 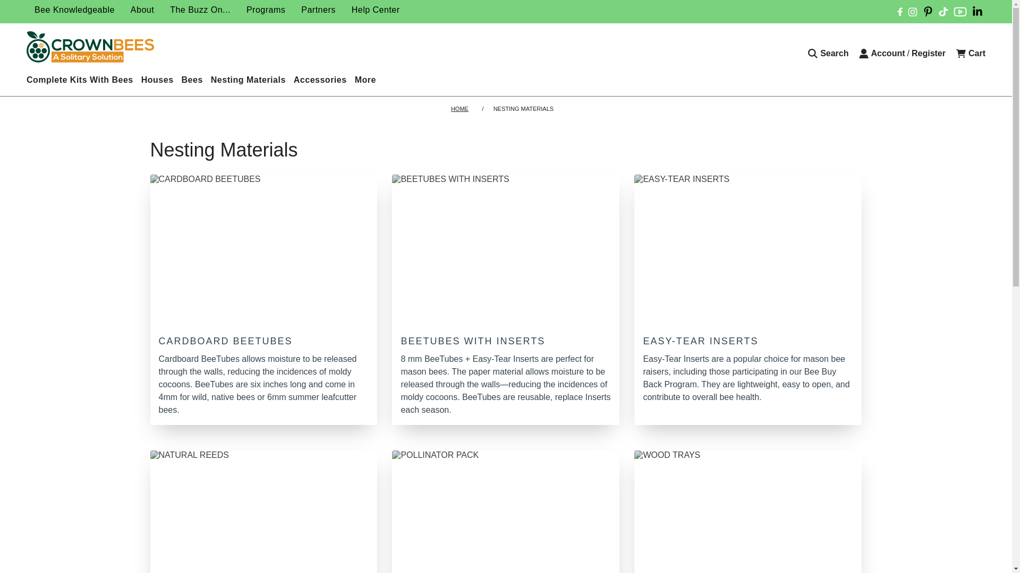 I want to click on Back to the frontpage, so click(x=461, y=108).